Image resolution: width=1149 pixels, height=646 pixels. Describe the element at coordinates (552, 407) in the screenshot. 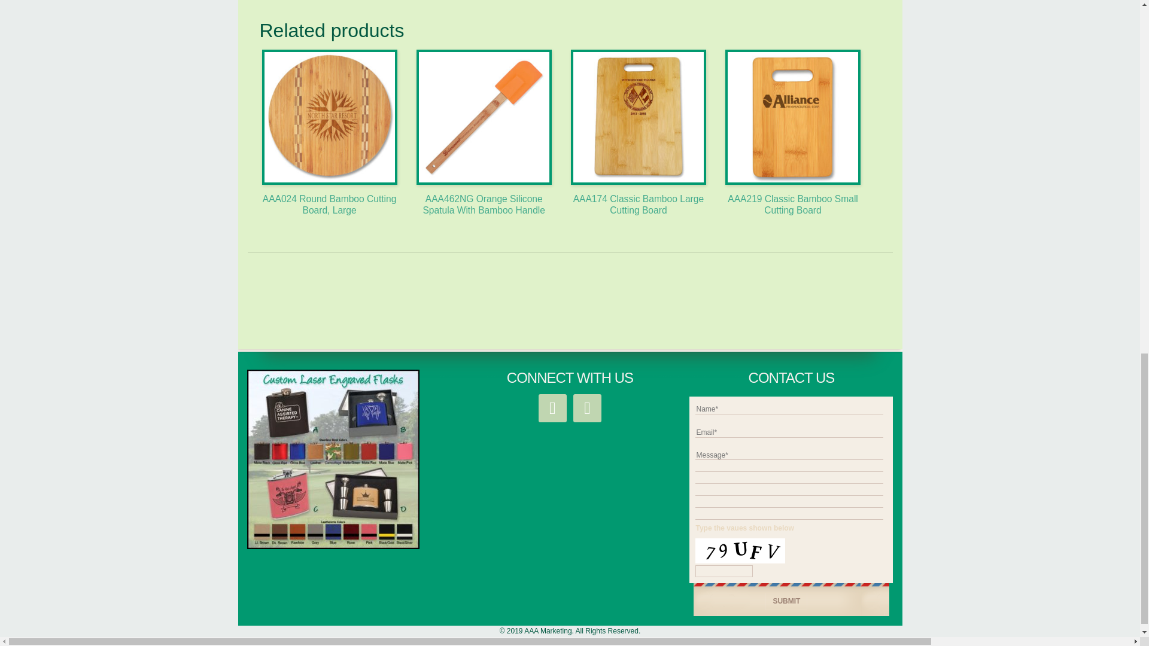

I see `facebook` at that location.